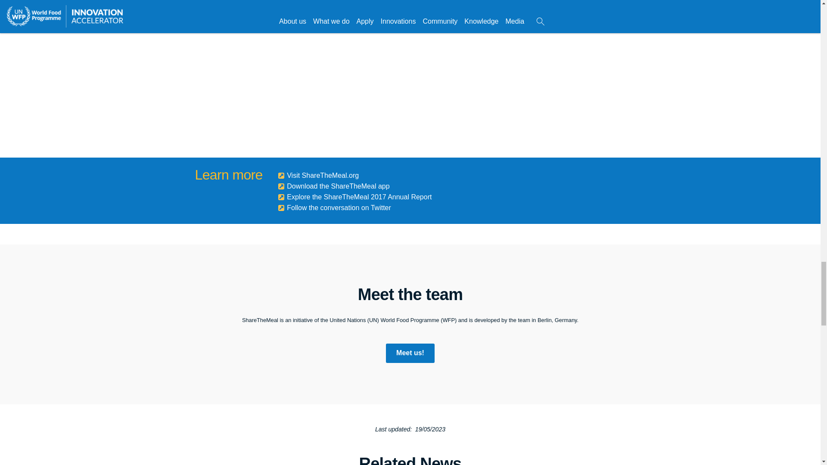 The image size is (827, 465). I want to click on Explore the ShareTheMeal 2017 Annual Report, so click(355, 197).